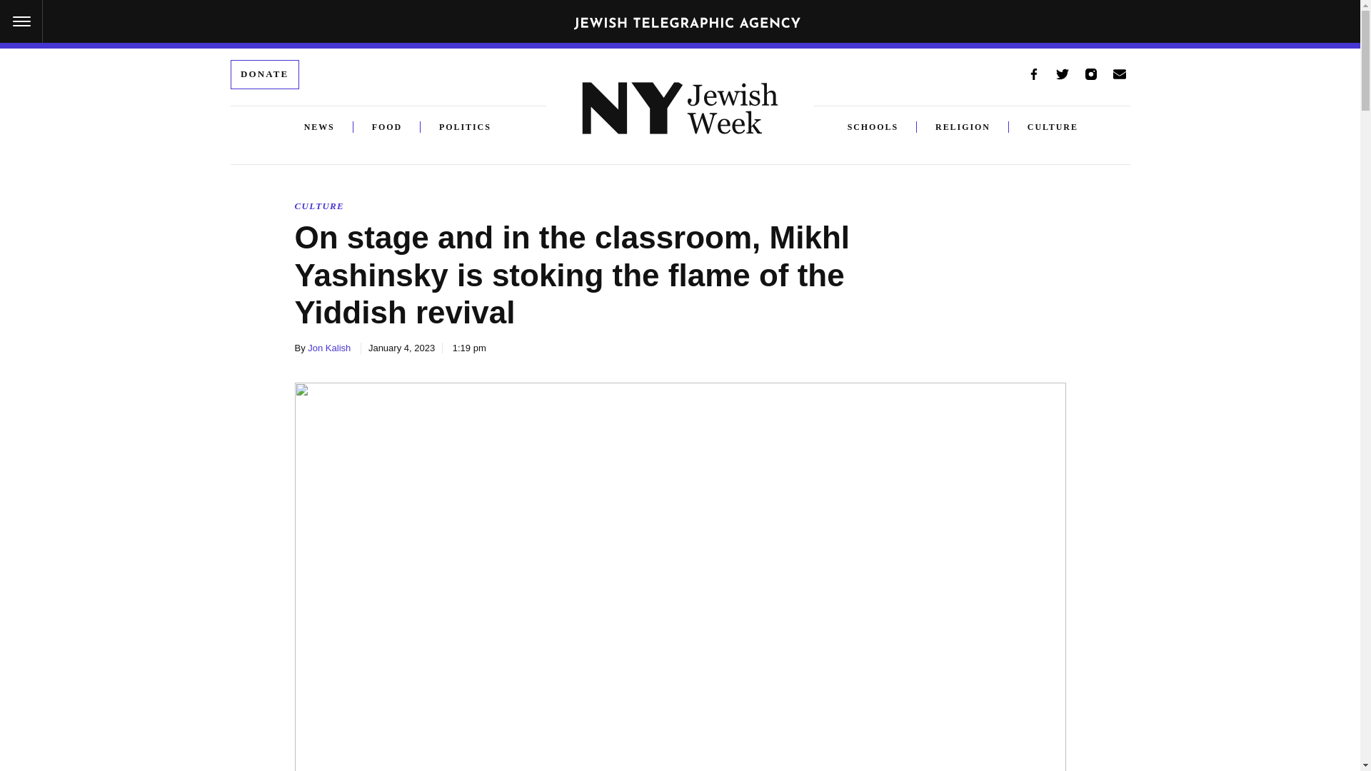 This screenshot has width=1371, height=771. What do you see at coordinates (319, 127) in the screenshot?
I see `NEWS` at bounding box center [319, 127].